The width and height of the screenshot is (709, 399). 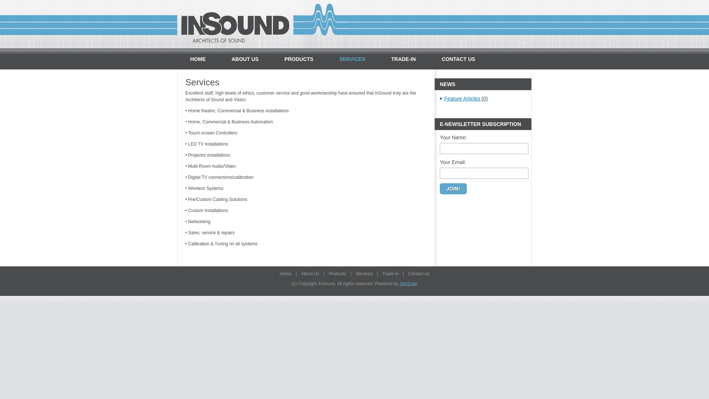 I want to click on SiteSuite, so click(x=408, y=284).